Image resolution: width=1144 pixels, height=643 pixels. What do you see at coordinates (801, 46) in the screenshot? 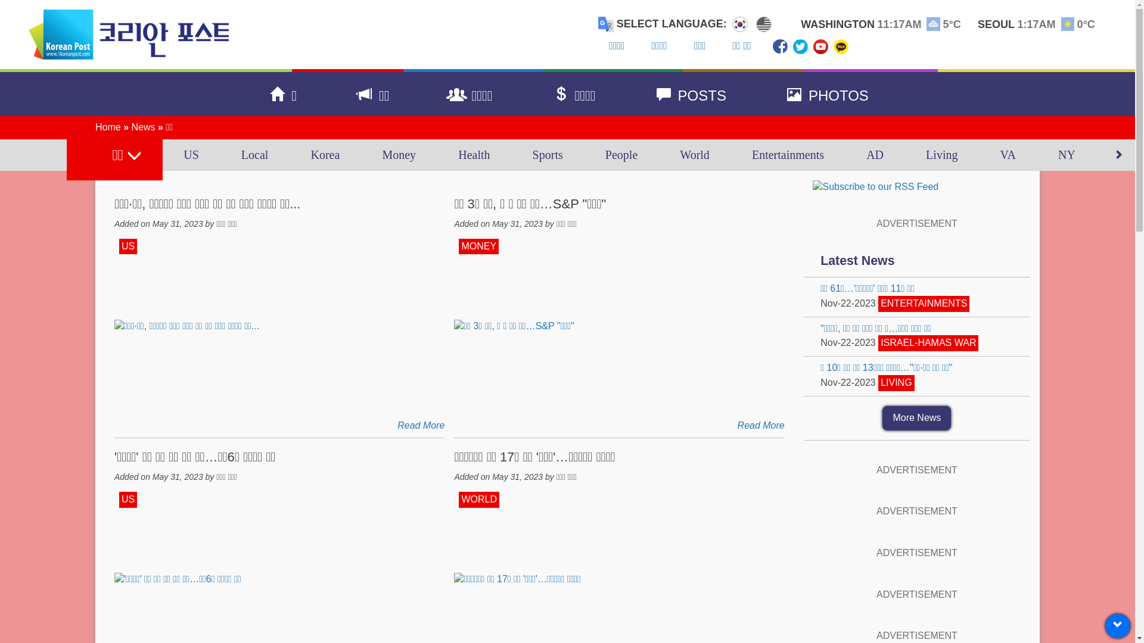
I see `Follow Us on Twitter` at bounding box center [801, 46].